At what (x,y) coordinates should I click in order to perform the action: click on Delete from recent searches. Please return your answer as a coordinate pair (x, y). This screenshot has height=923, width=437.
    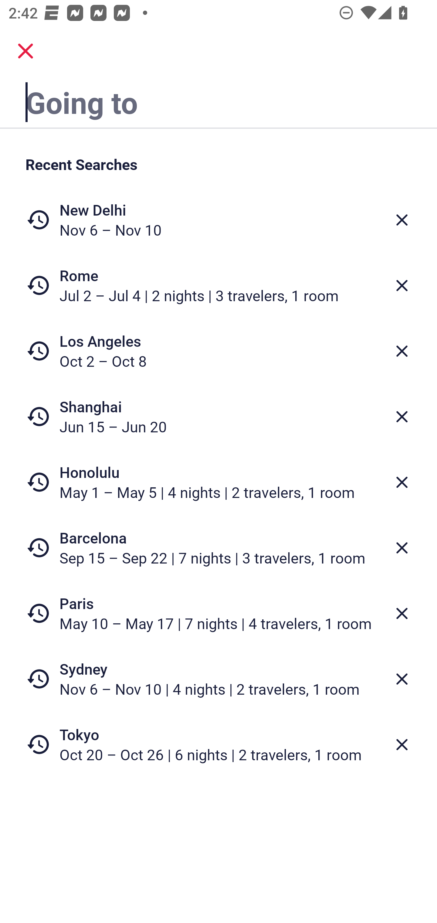
    Looking at the image, I should click on (402, 285).